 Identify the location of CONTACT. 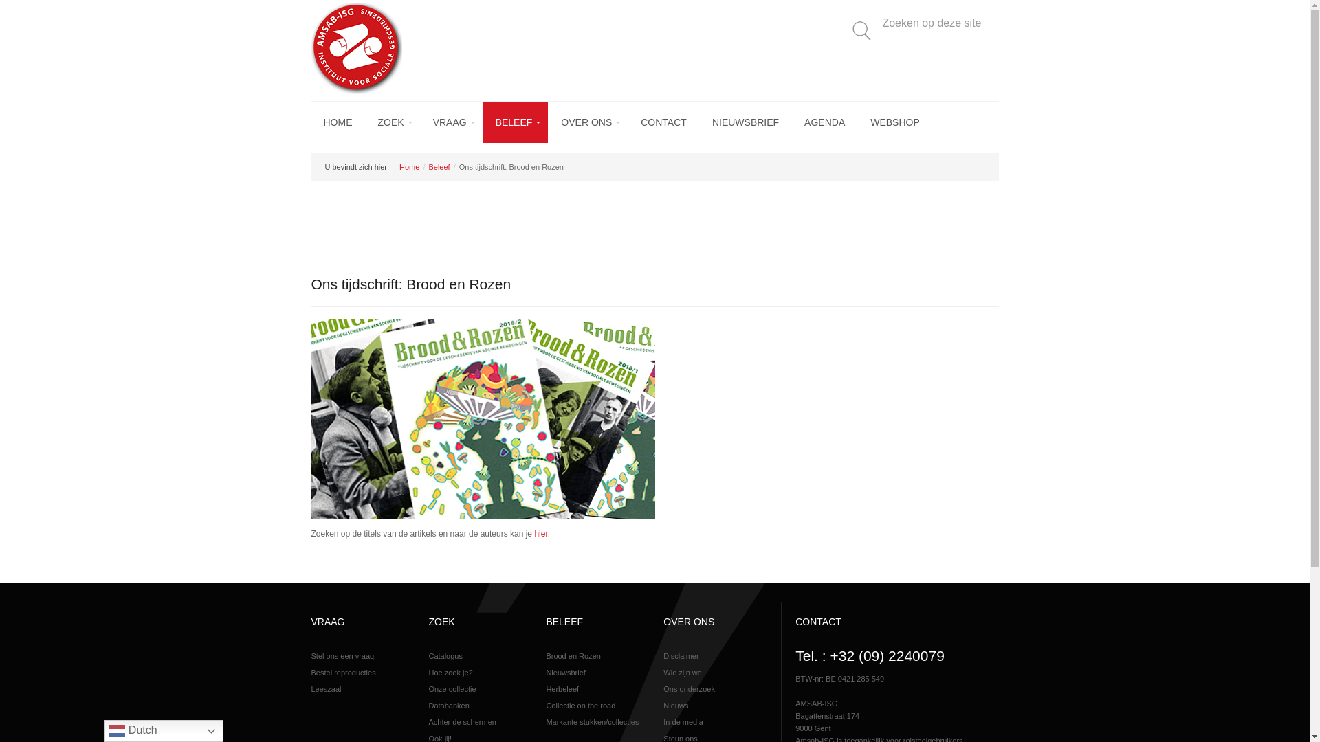
(664, 122).